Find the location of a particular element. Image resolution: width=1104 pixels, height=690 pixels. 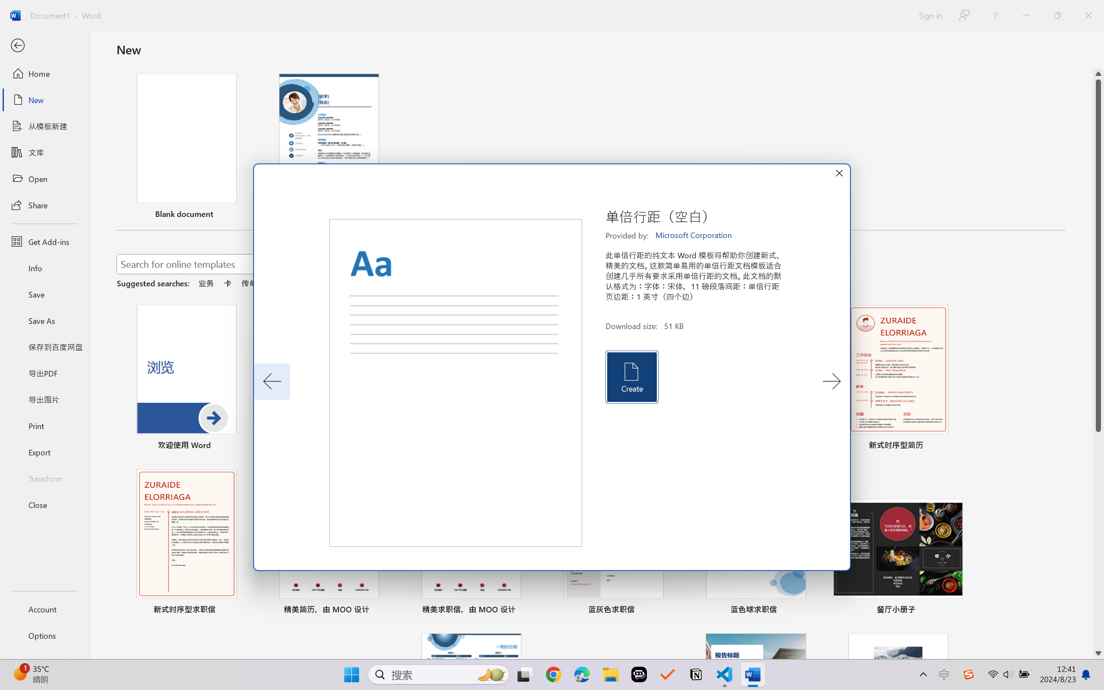

Transform is located at coordinates (45, 478).